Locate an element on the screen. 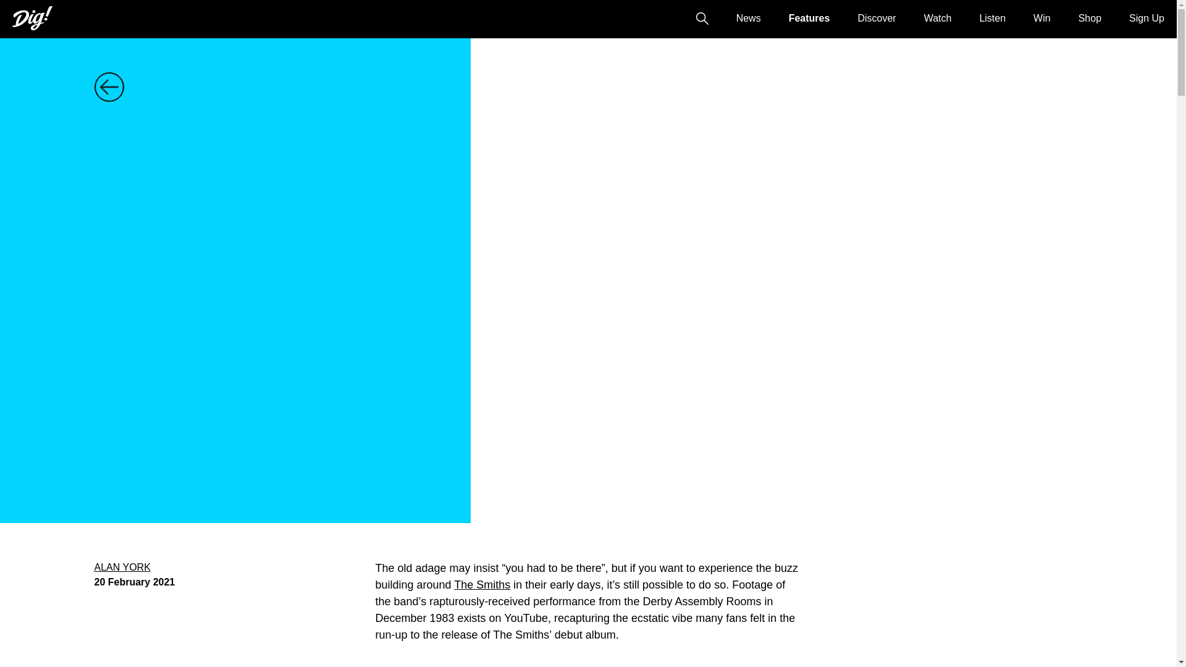  Discover is located at coordinates (876, 17).